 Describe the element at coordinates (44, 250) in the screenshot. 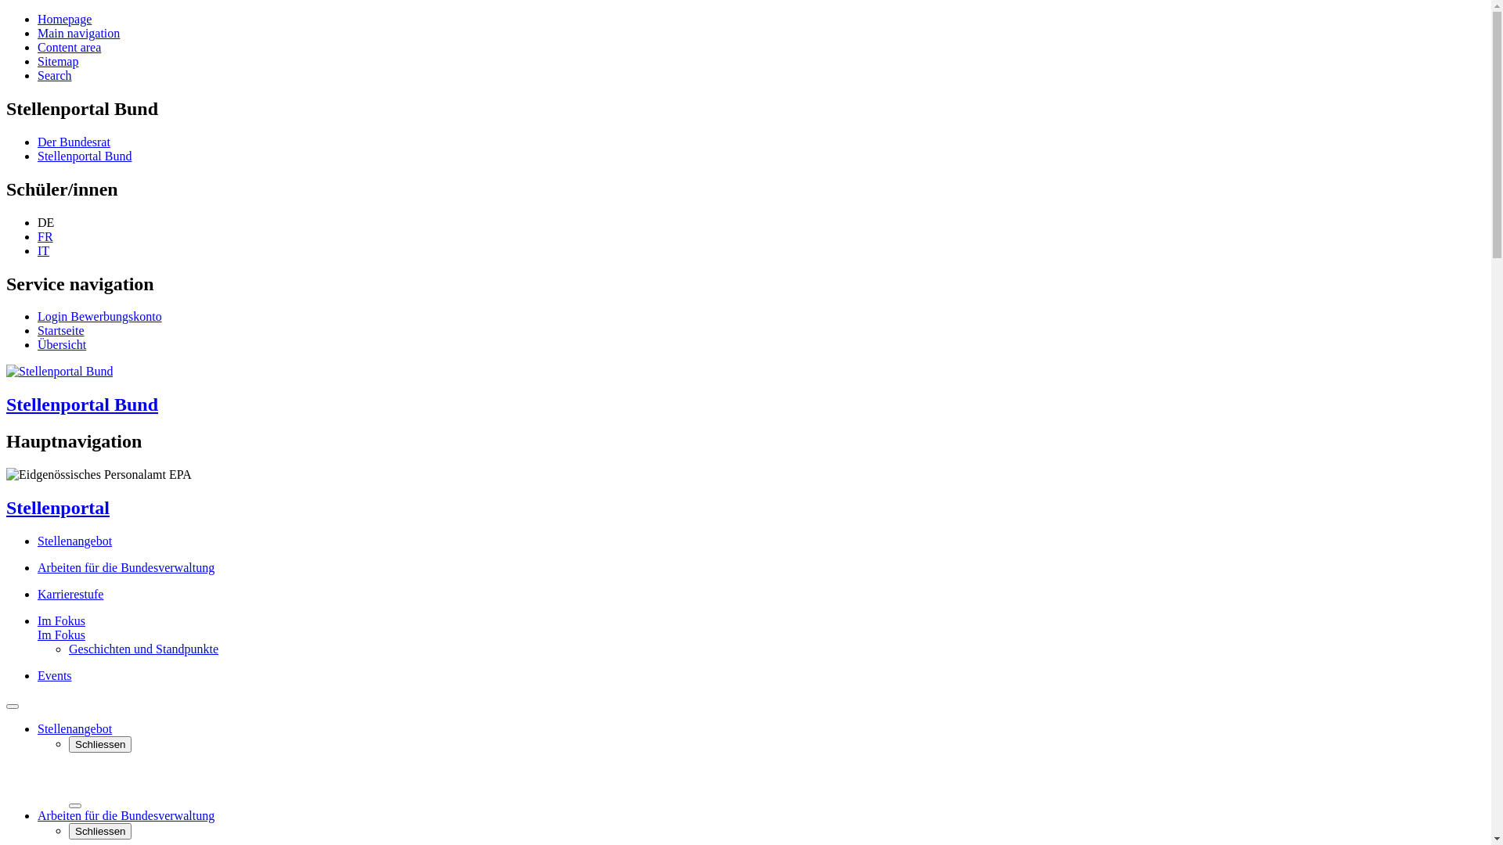

I see `IT` at that location.